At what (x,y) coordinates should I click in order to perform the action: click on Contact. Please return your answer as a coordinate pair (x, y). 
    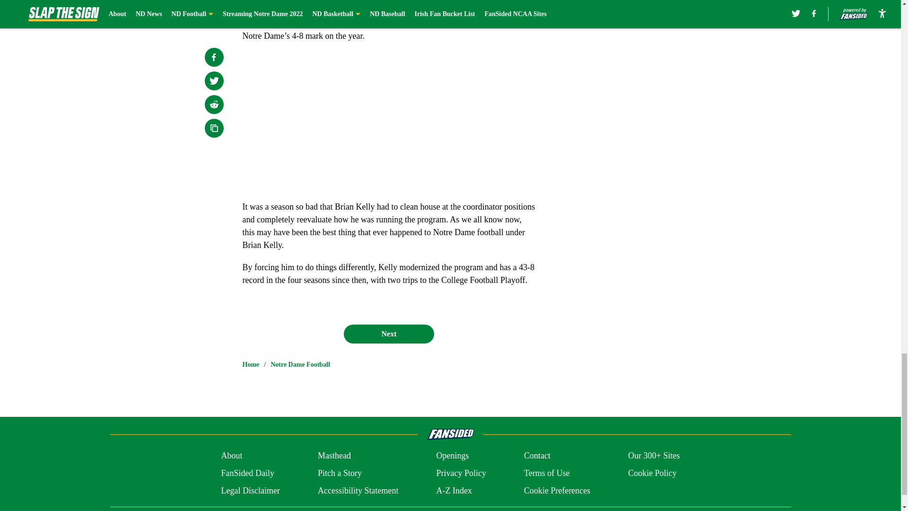
    Looking at the image, I should click on (537, 456).